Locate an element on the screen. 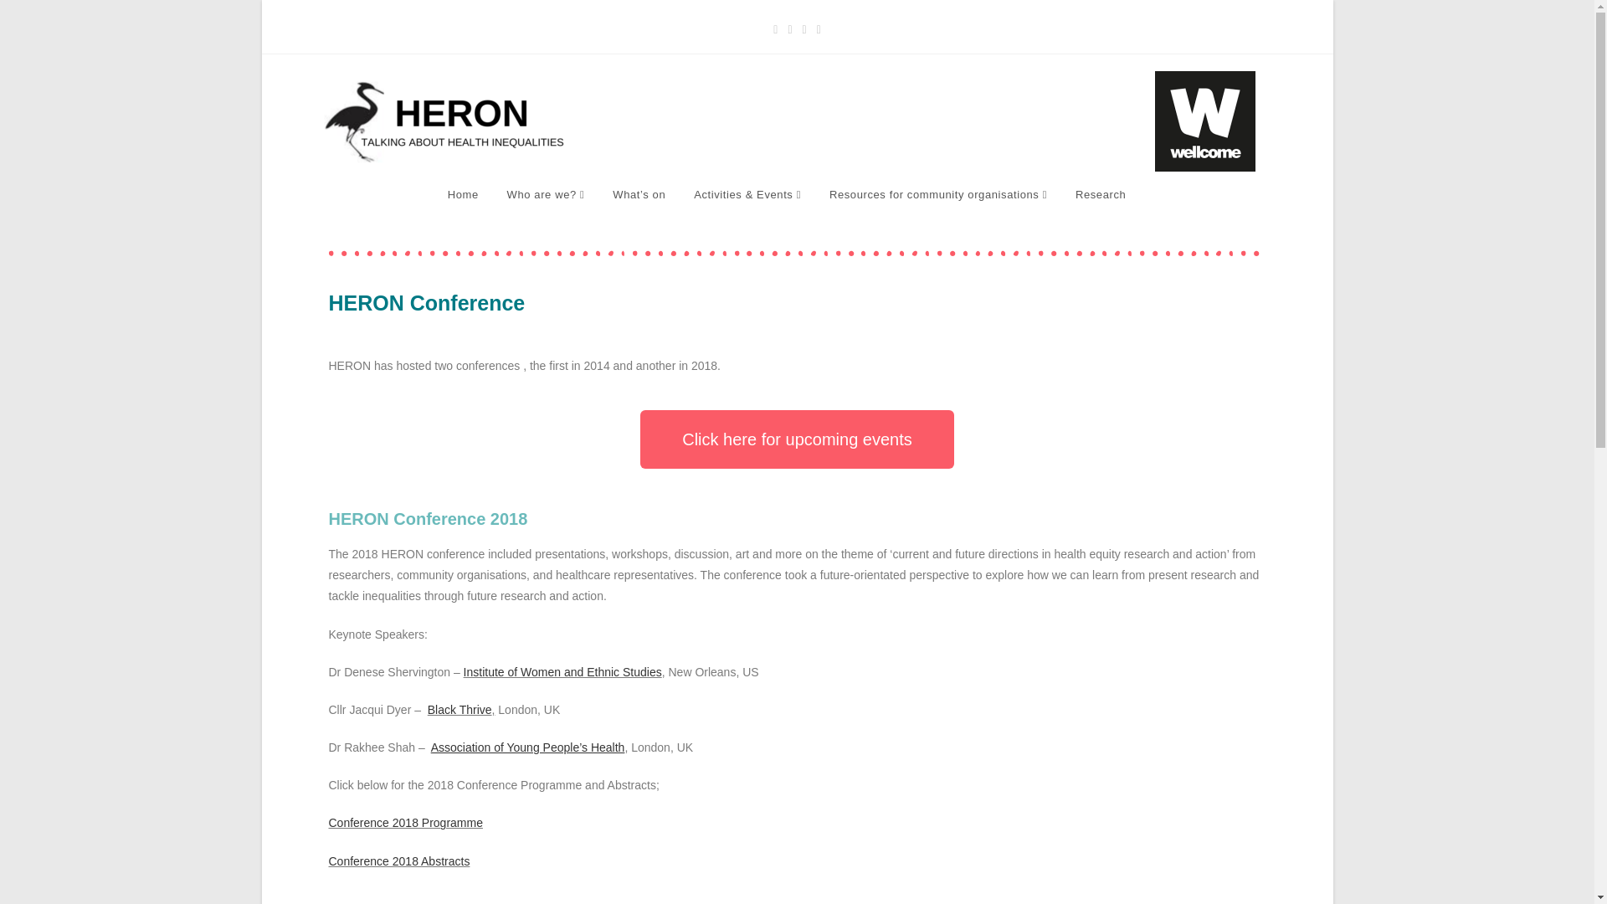  Who are we? is located at coordinates (546, 194).